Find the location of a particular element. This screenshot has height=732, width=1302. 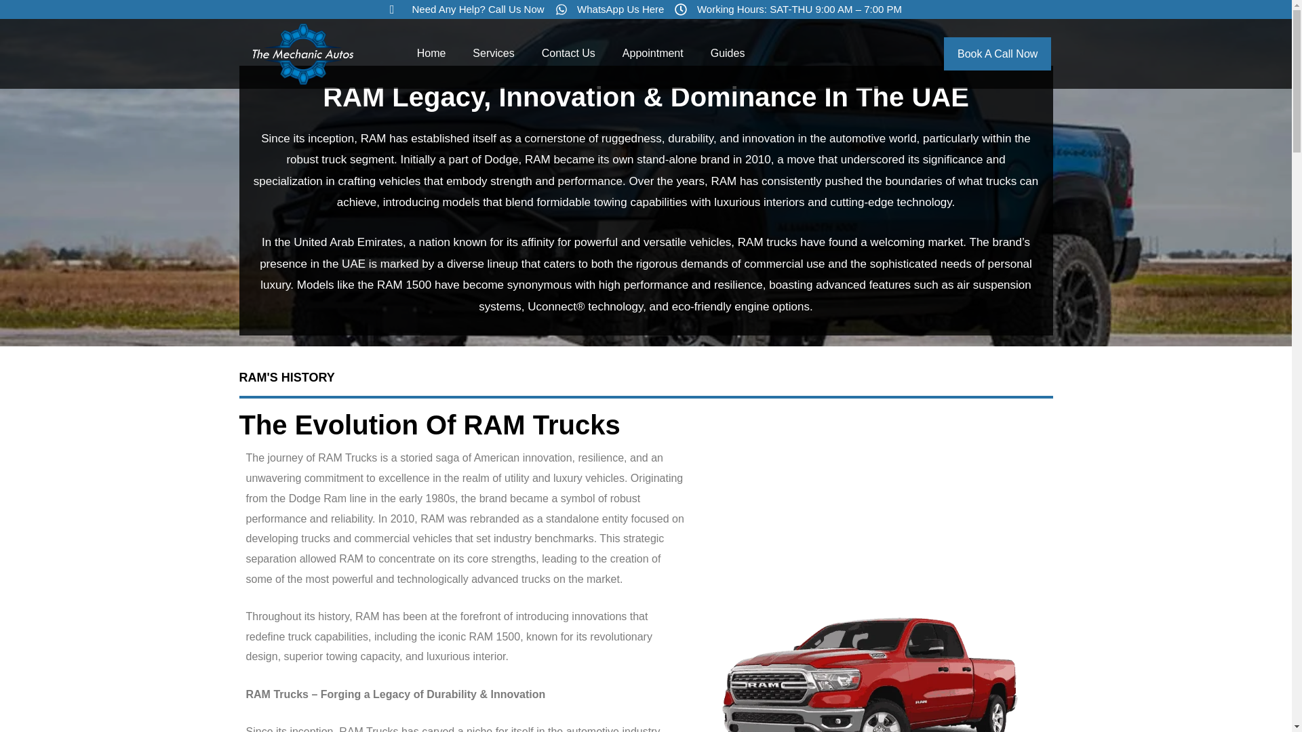

Guides is located at coordinates (728, 53).